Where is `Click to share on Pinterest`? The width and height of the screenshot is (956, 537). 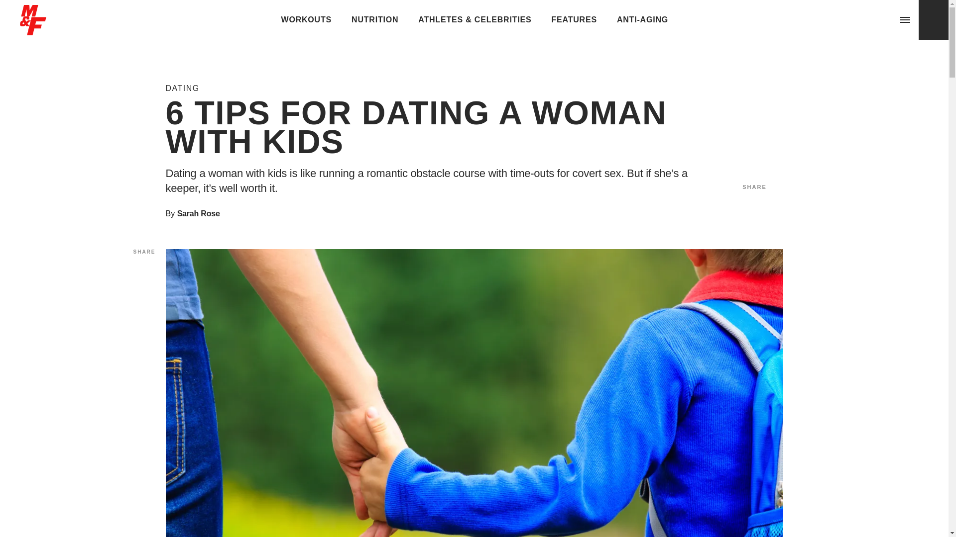 Click to share on Pinterest is located at coordinates (778, 204).